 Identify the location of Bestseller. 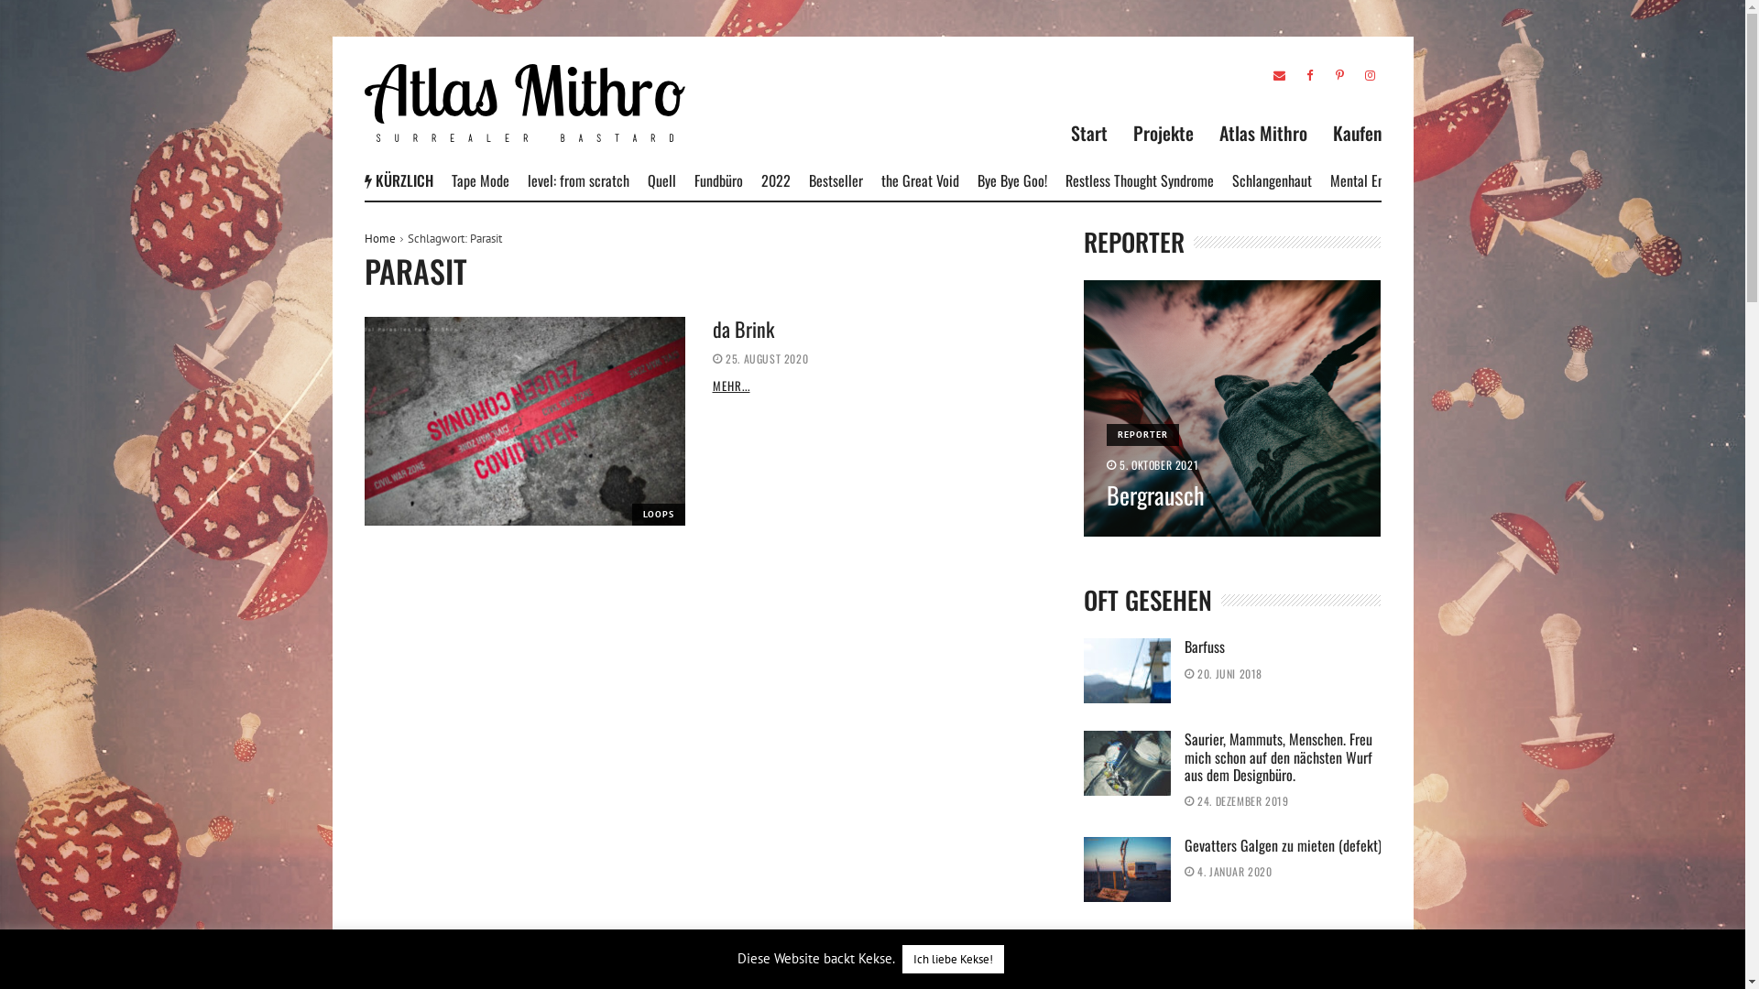
(1121, 180).